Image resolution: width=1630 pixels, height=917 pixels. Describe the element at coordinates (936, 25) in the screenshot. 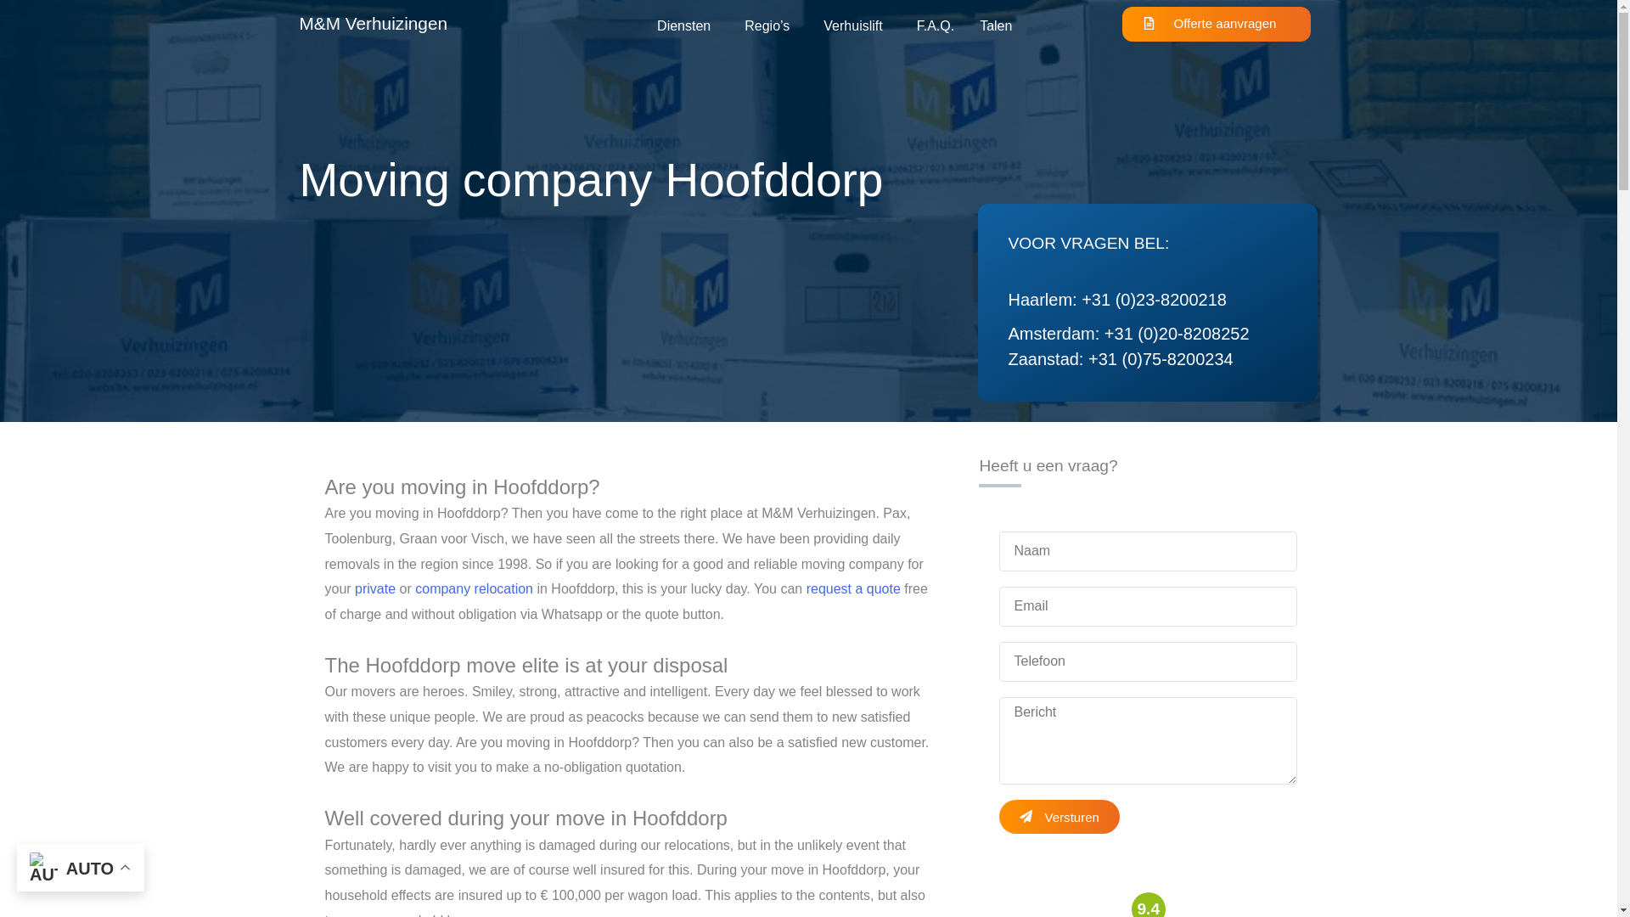

I see `F.A.Q.` at that location.